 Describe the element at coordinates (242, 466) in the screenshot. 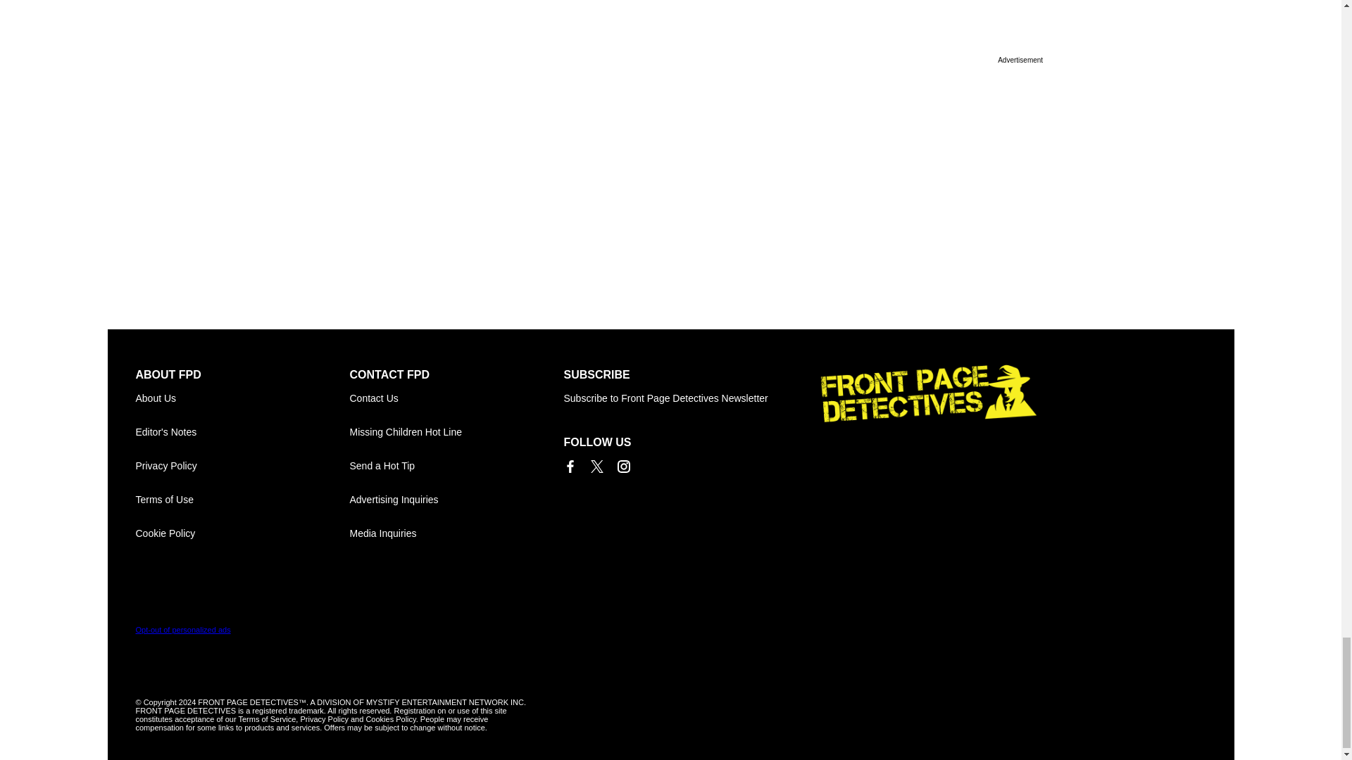

I see `Privacy Policy` at that location.